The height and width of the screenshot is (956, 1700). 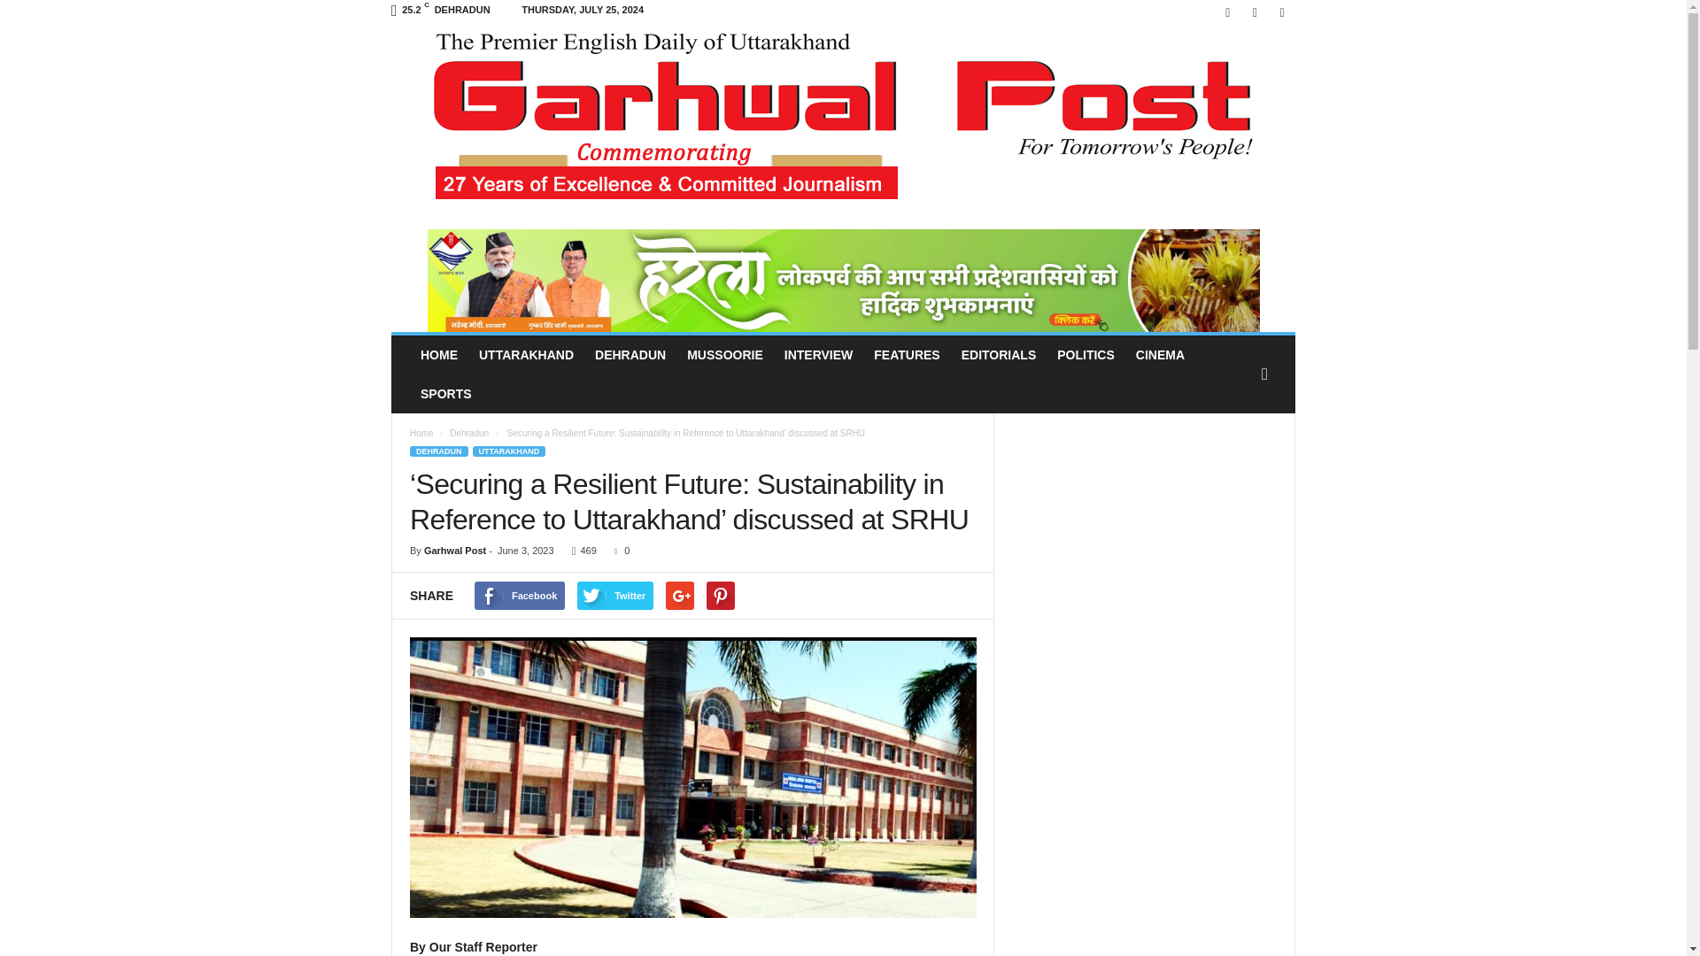 I want to click on Home, so click(x=421, y=432).